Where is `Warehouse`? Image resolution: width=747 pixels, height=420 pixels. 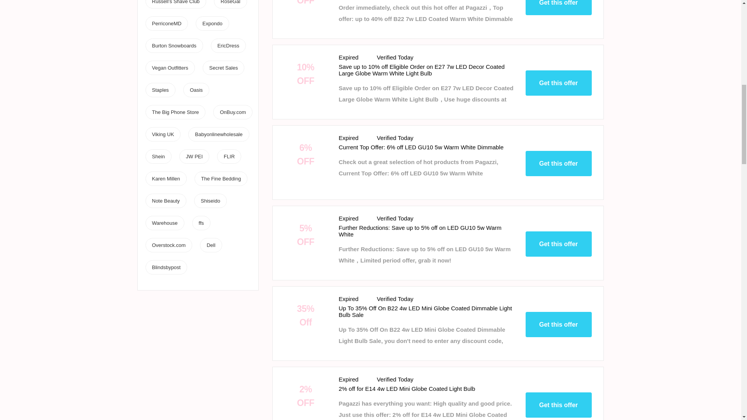 Warehouse is located at coordinates (164, 223).